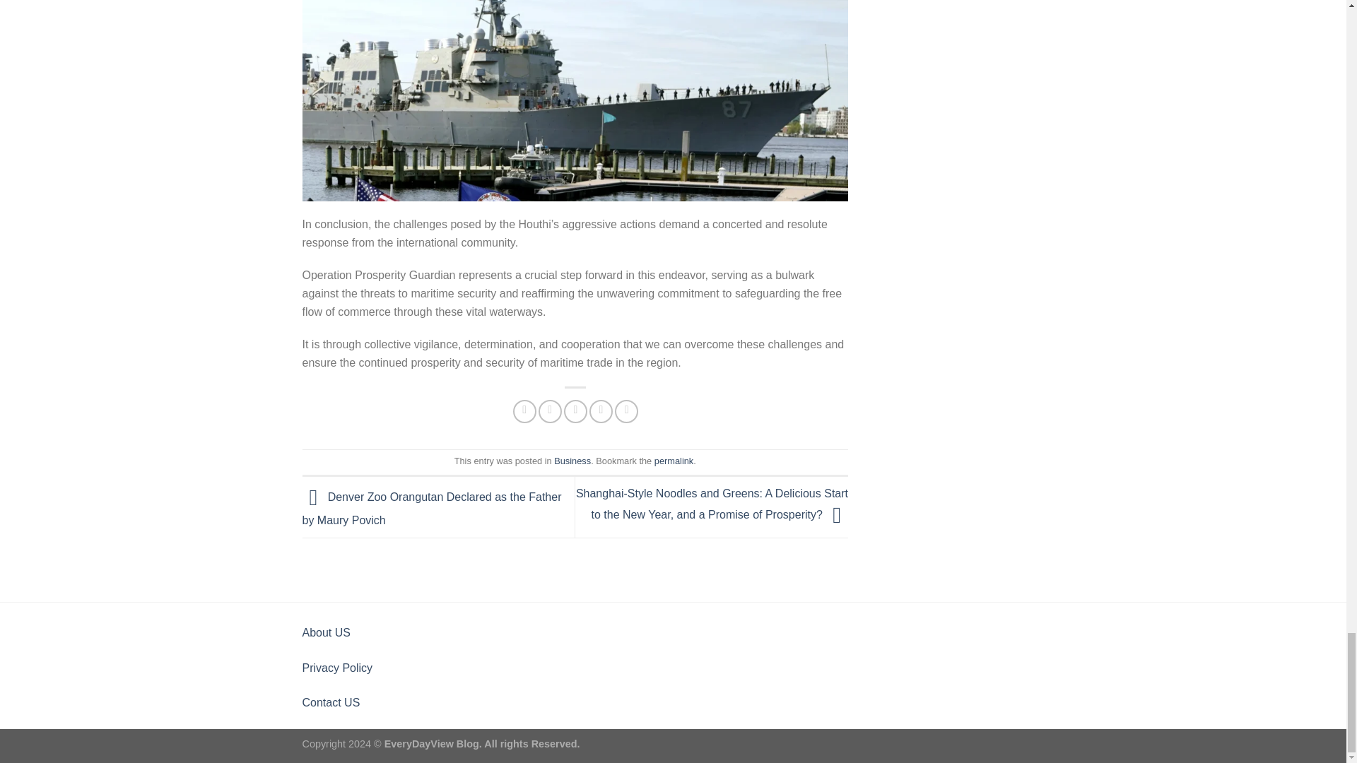  What do you see at coordinates (626, 411) in the screenshot?
I see `Share on LinkedIn` at bounding box center [626, 411].